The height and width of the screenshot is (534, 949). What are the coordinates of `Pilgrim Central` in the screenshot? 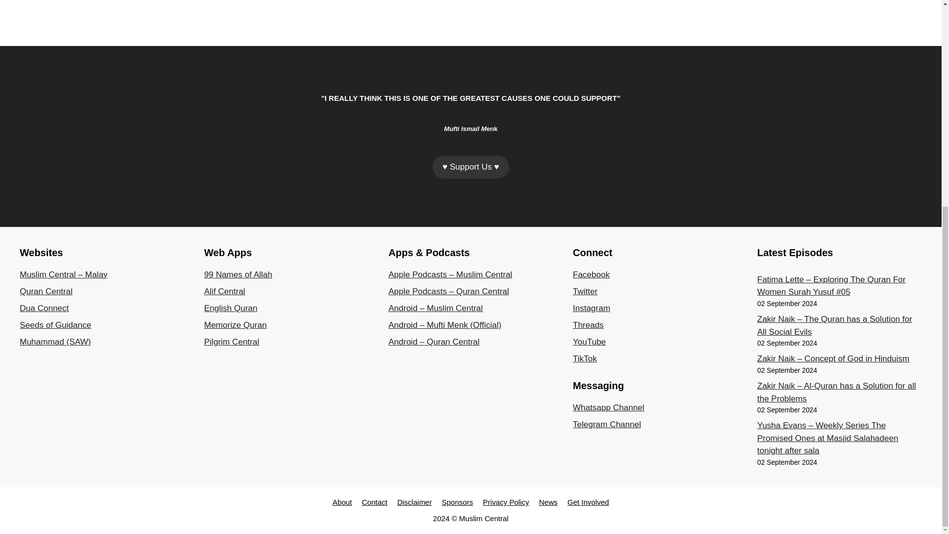 It's located at (231, 341).